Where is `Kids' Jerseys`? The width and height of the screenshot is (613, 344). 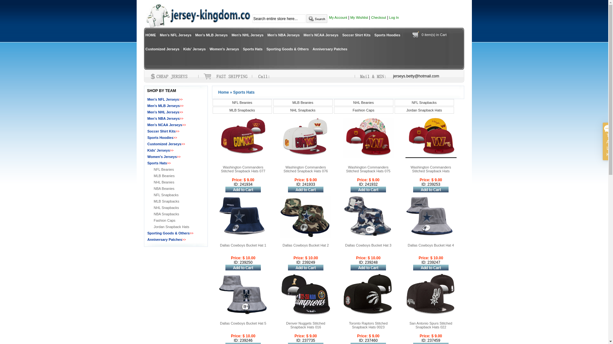 Kids' Jerseys is located at coordinates (159, 150).